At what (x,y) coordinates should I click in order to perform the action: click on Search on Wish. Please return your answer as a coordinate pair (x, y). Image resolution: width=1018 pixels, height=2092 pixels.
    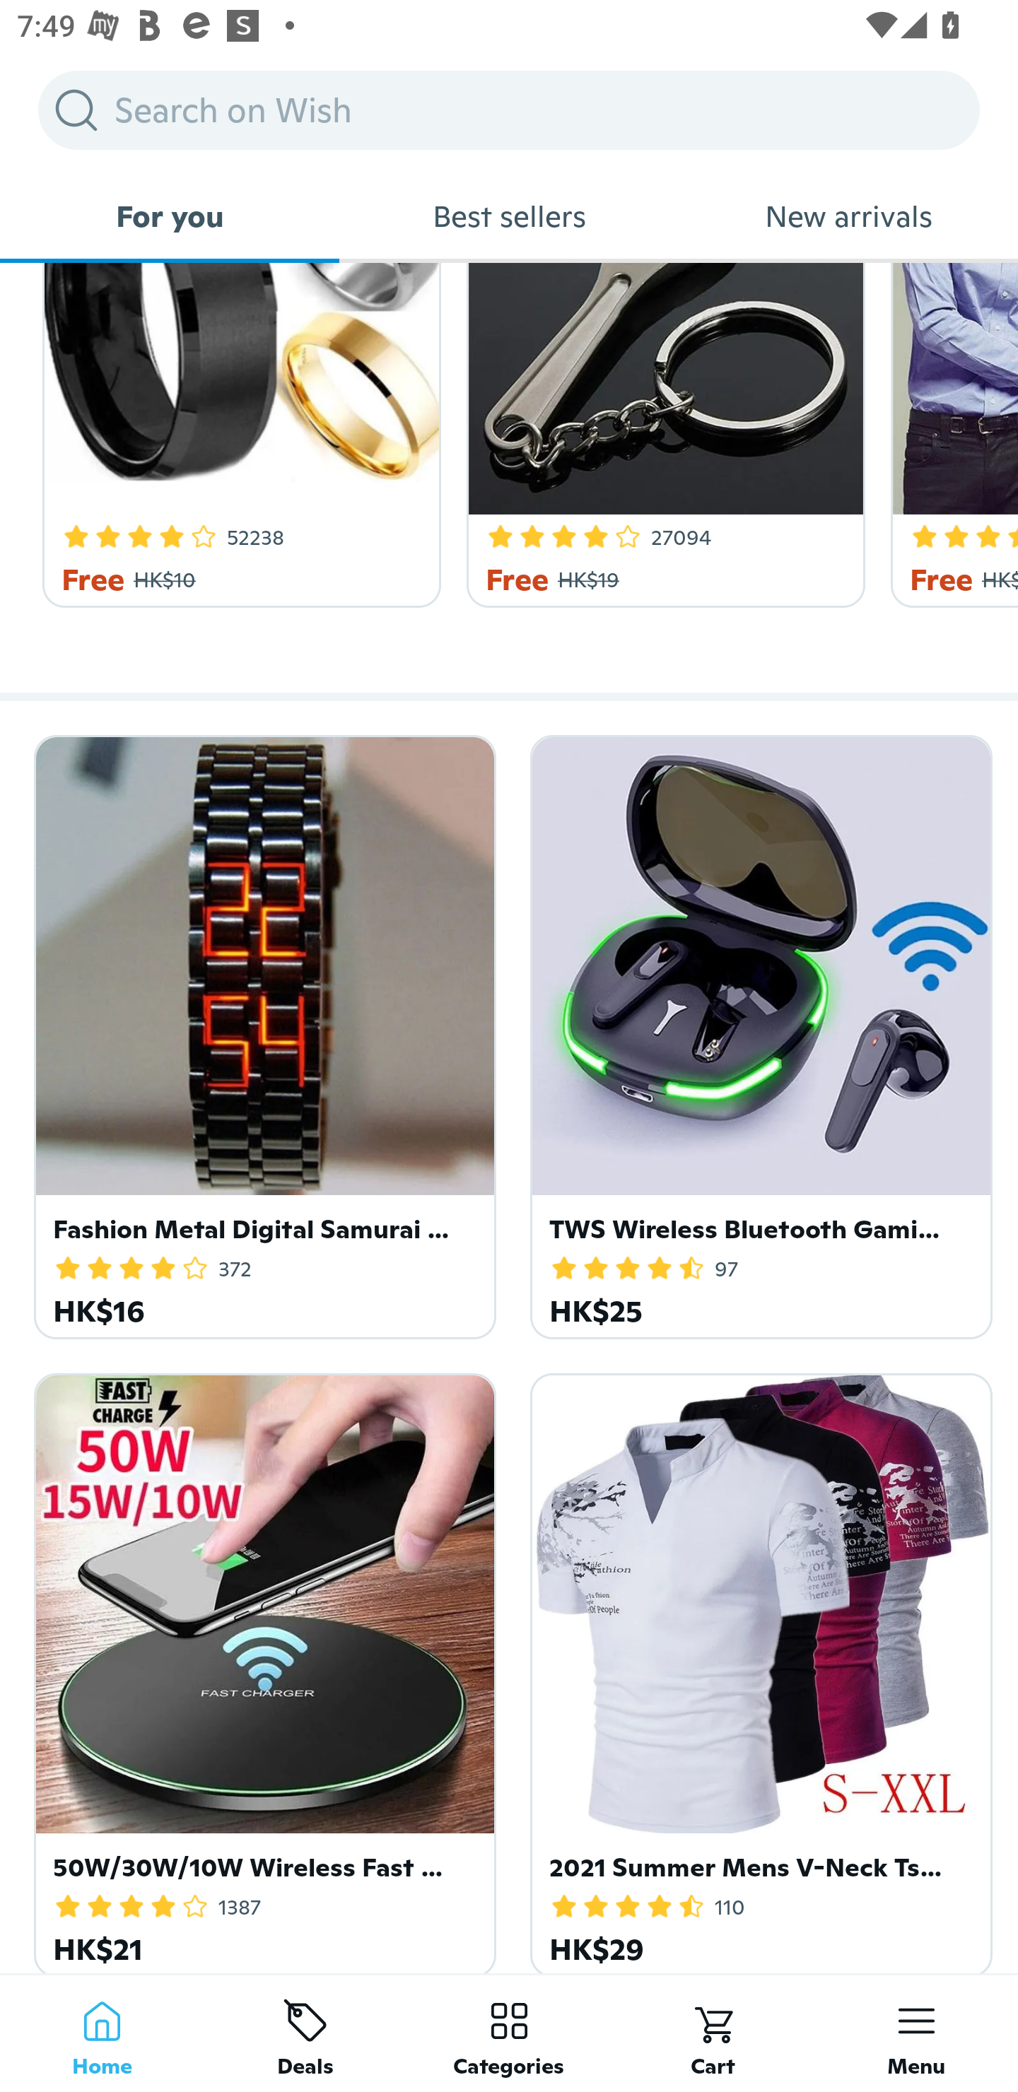
    Looking at the image, I should click on (509, 110).